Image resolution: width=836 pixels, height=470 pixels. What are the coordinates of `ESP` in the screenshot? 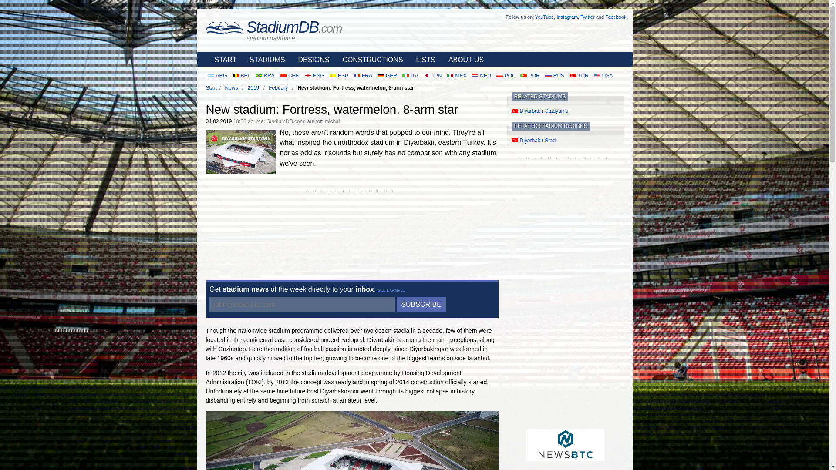 It's located at (339, 76).